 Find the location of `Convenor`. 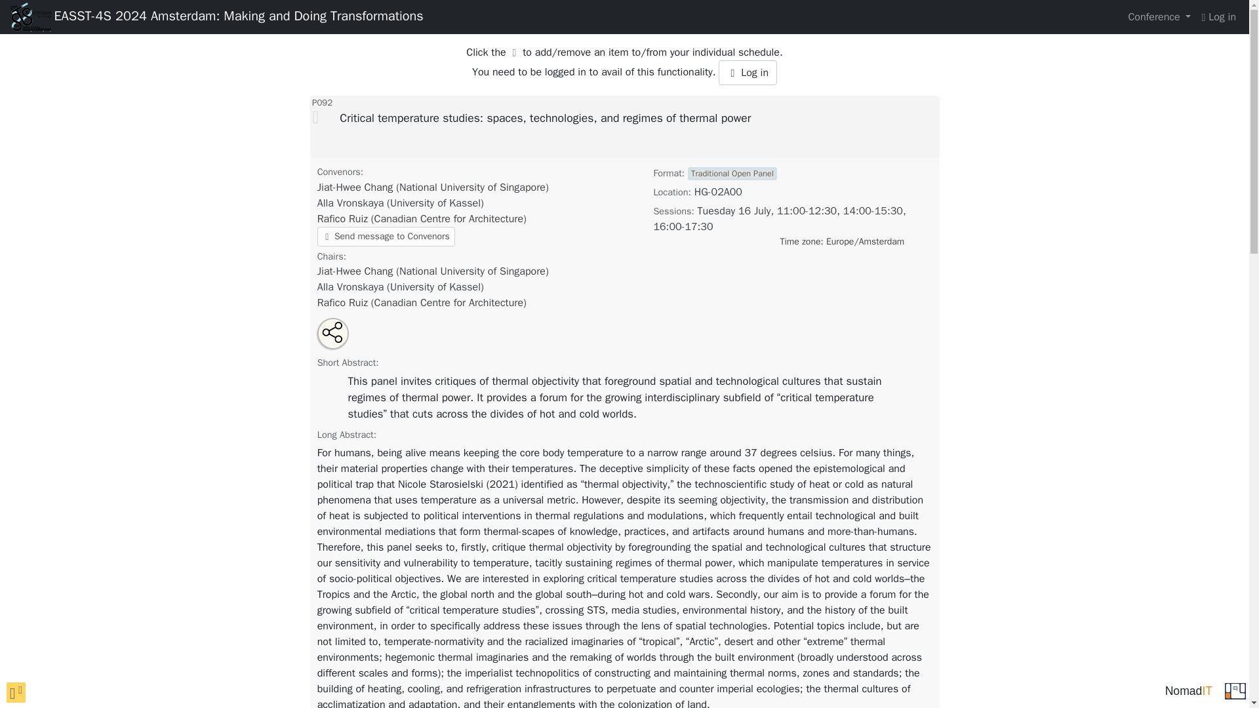

Convenor is located at coordinates (433, 187).